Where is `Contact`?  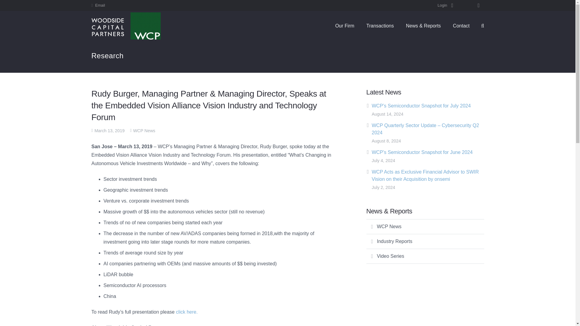 Contact is located at coordinates (461, 26).